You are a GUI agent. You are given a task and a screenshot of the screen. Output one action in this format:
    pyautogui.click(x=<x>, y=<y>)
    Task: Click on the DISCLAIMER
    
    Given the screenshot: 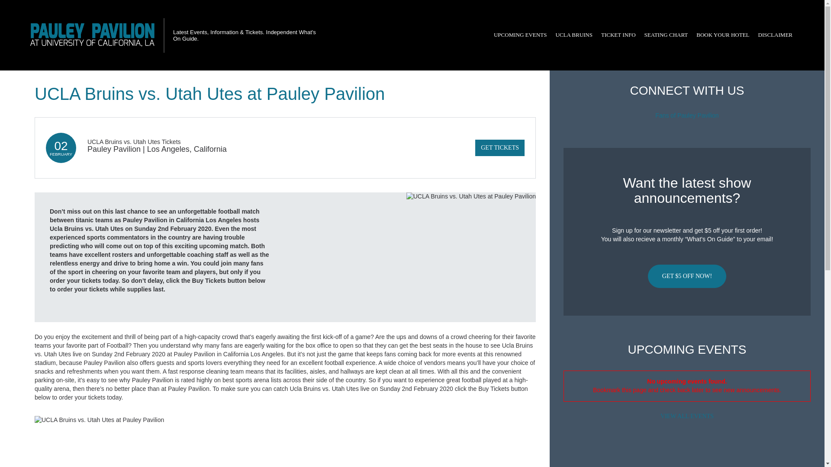 What is the action you would take?
    pyautogui.click(x=775, y=35)
    